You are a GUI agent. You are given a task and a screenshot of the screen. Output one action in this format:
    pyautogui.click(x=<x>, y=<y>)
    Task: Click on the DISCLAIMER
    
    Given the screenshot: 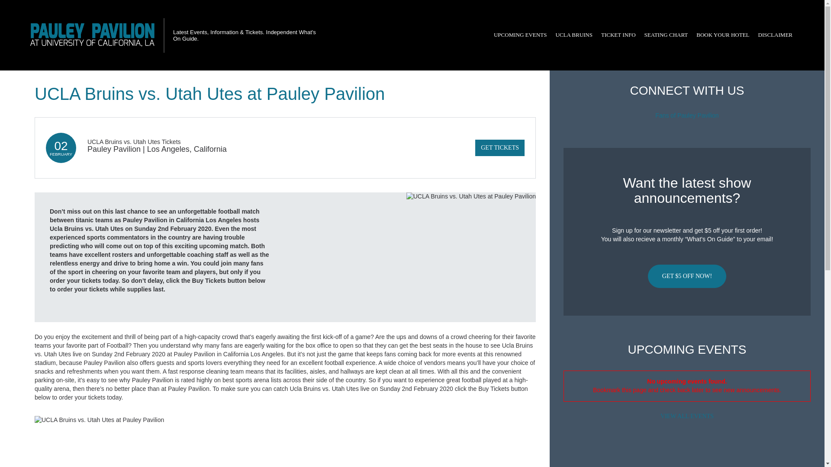 What is the action you would take?
    pyautogui.click(x=775, y=35)
    